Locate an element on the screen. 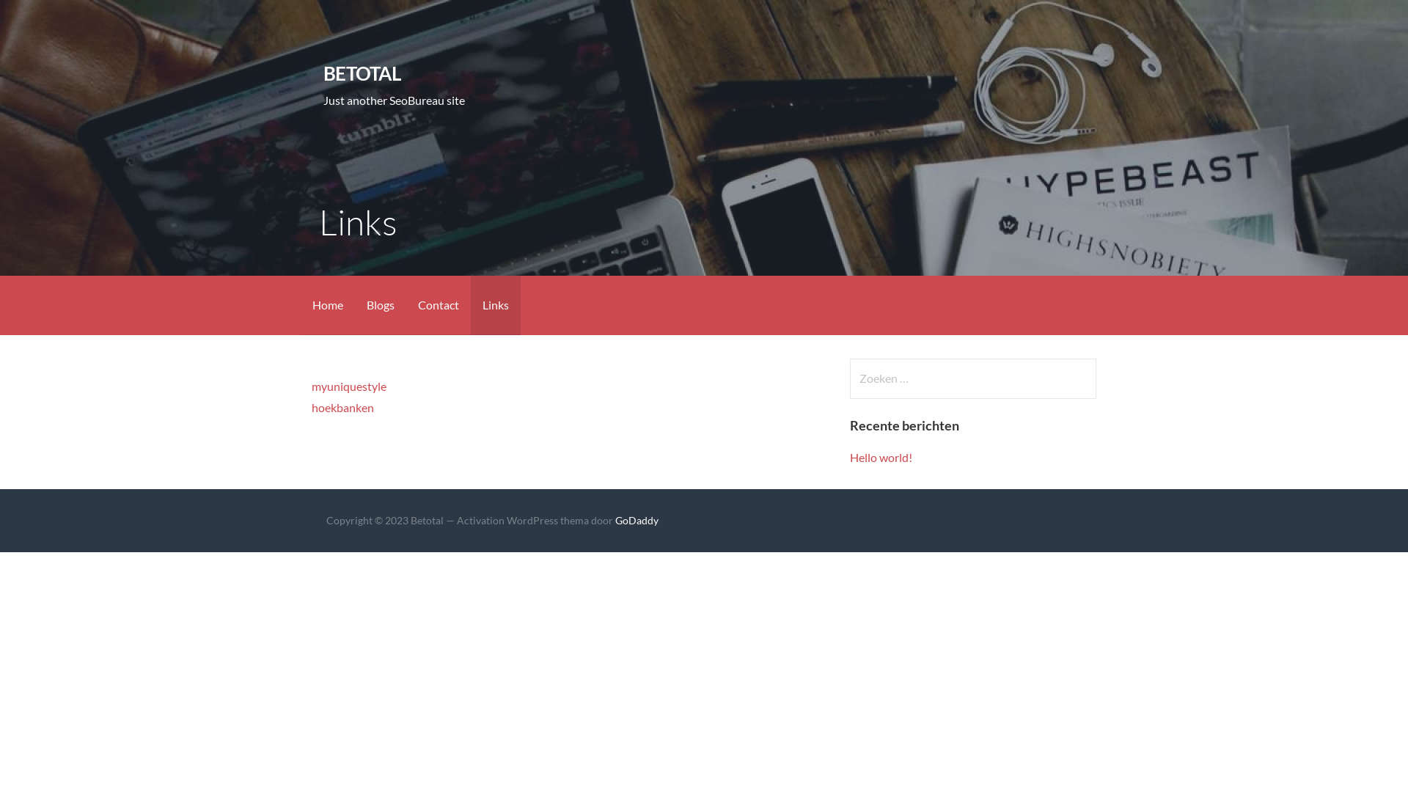 The width and height of the screenshot is (1408, 792). Zoeken is located at coordinates (41, 18).